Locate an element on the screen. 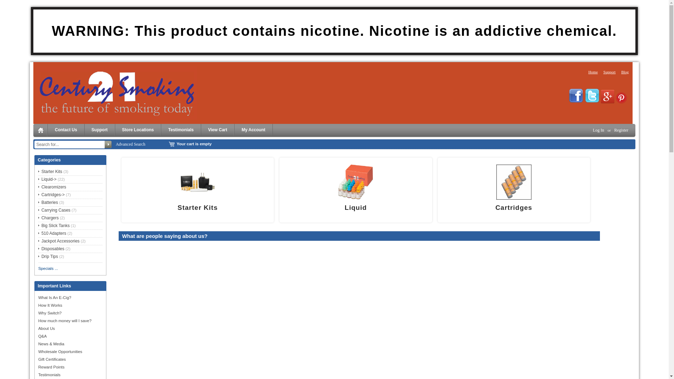  About Us is located at coordinates (46, 328).